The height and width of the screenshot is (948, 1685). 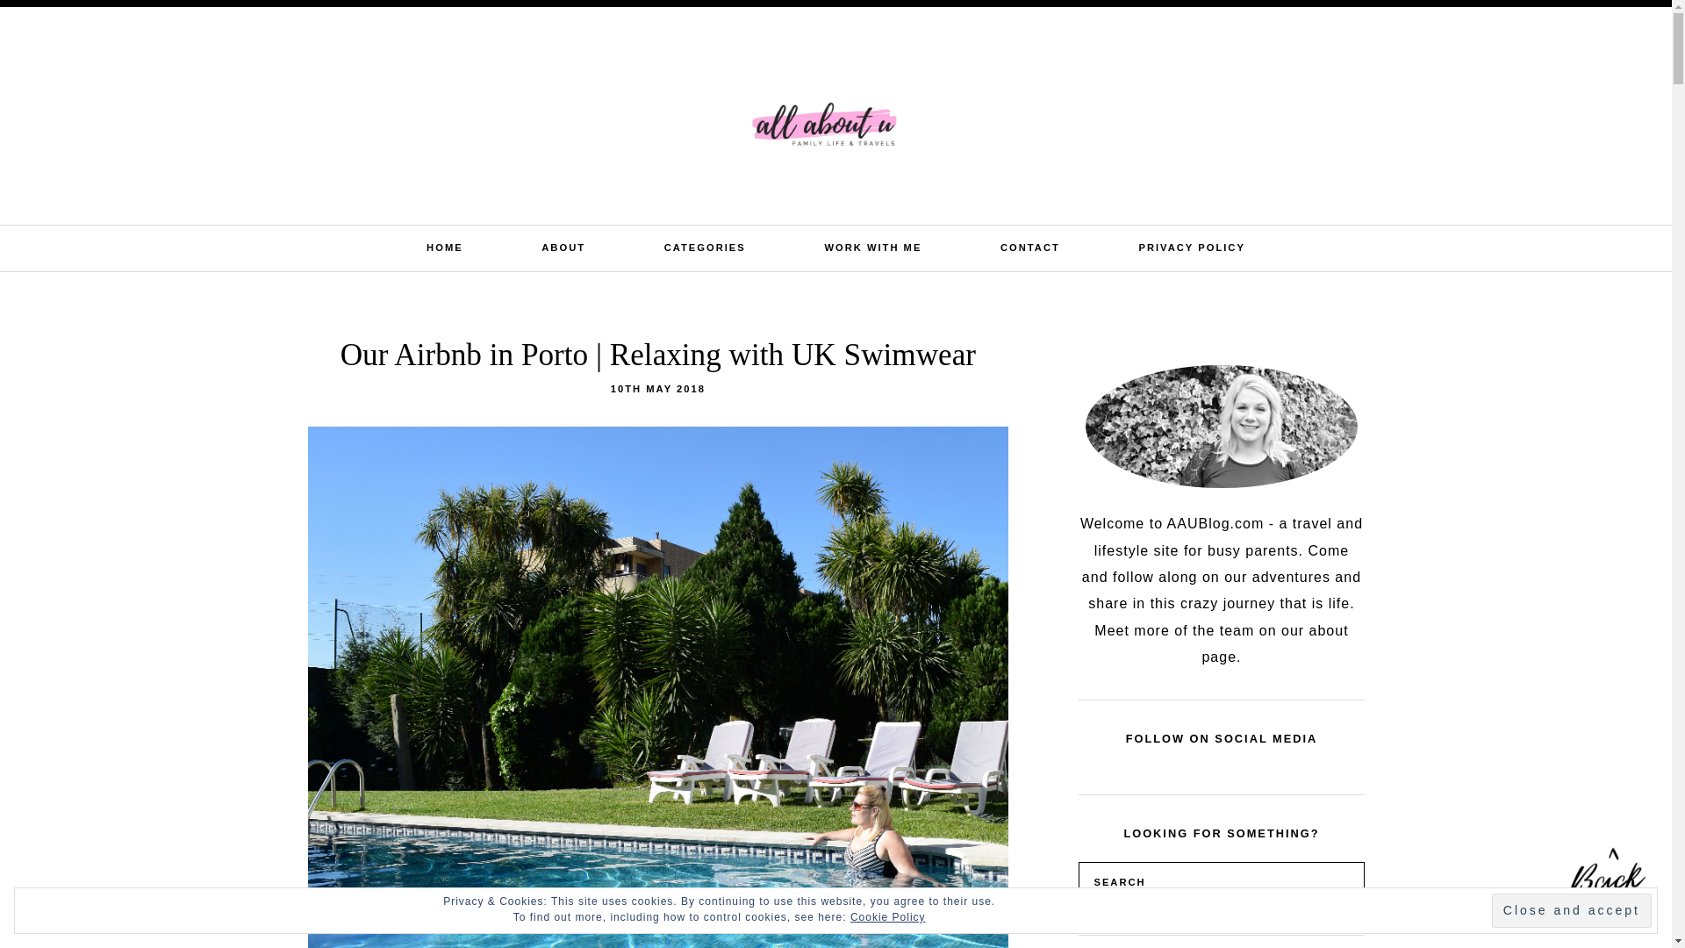 I want to click on ABOUT, so click(x=563, y=248).